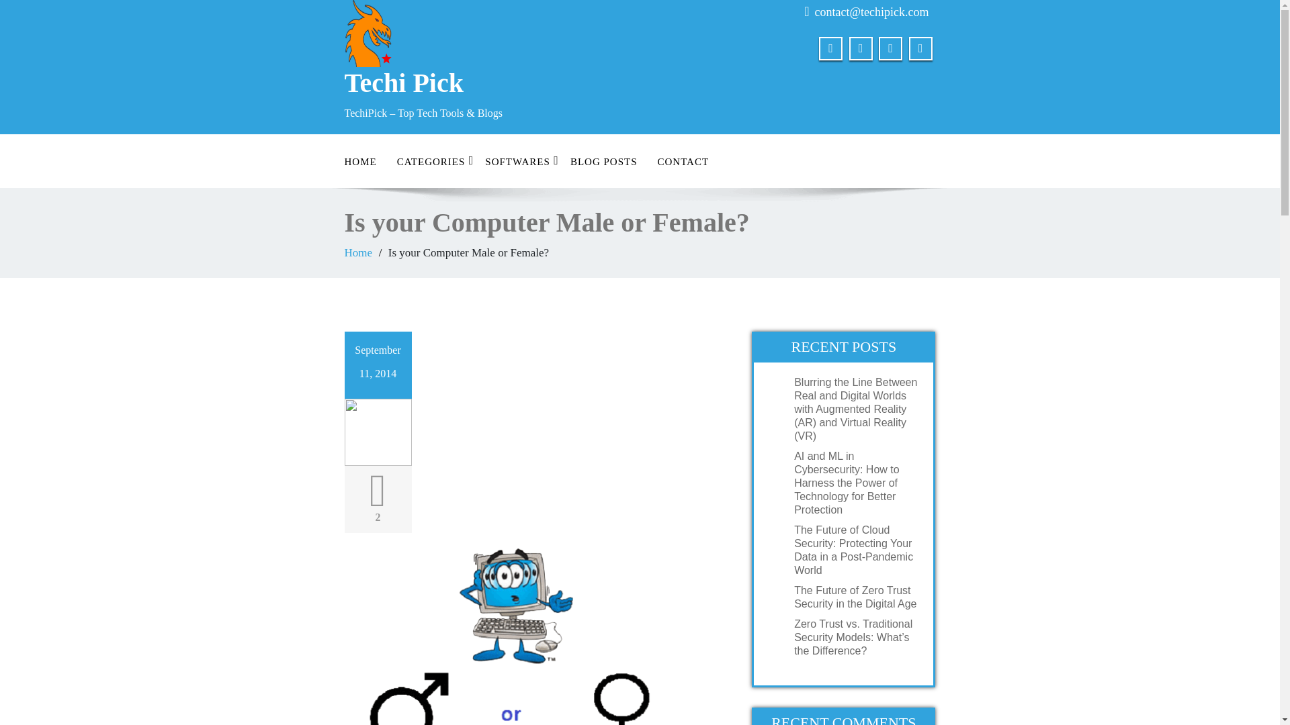 This screenshot has height=725, width=1290. Describe the element at coordinates (431, 162) in the screenshot. I see `CATEGORIES` at that location.